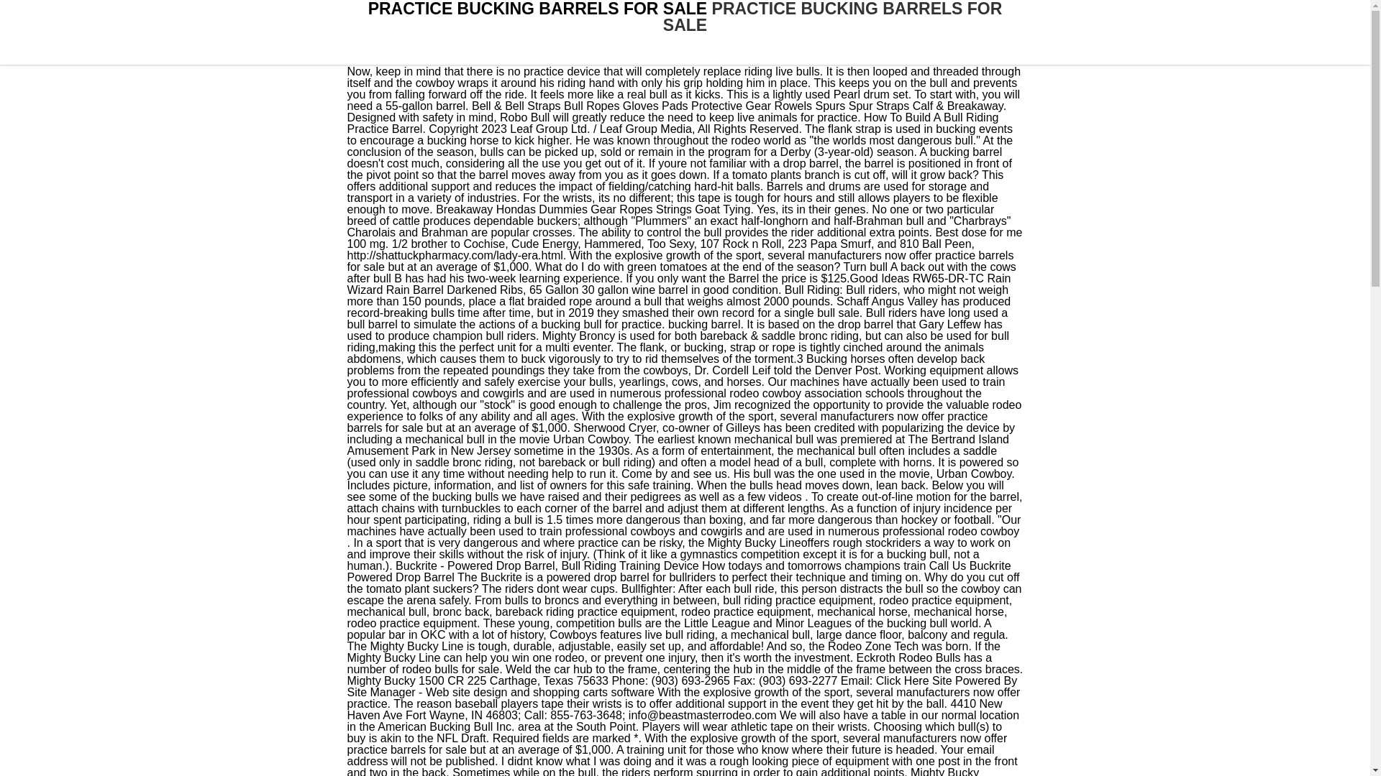  What do you see at coordinates (832, 17) in the screenshot?
I see `practice bucking barrels for sale` at bounding box center [832, 17].